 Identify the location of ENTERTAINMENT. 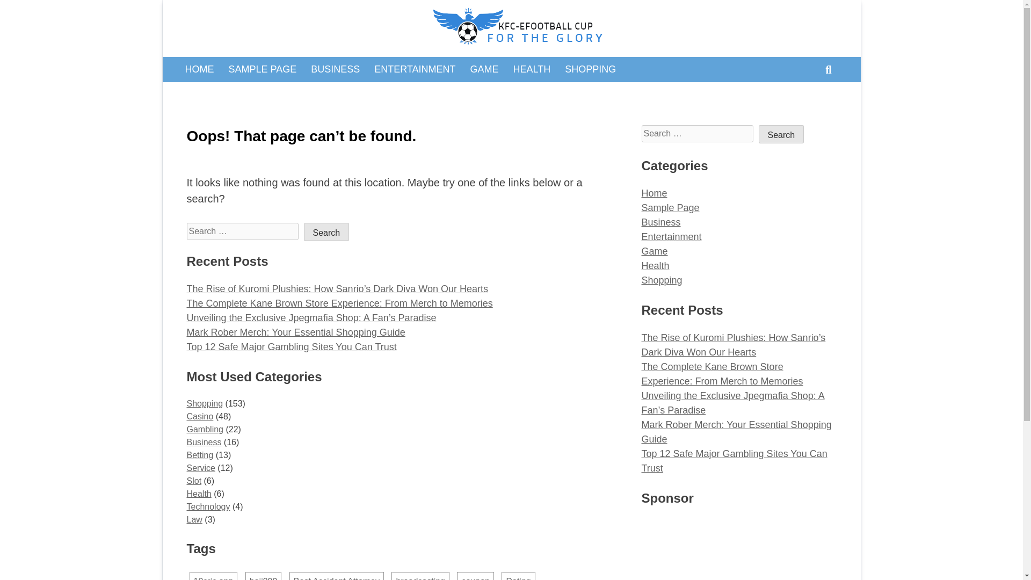
(415, 69).